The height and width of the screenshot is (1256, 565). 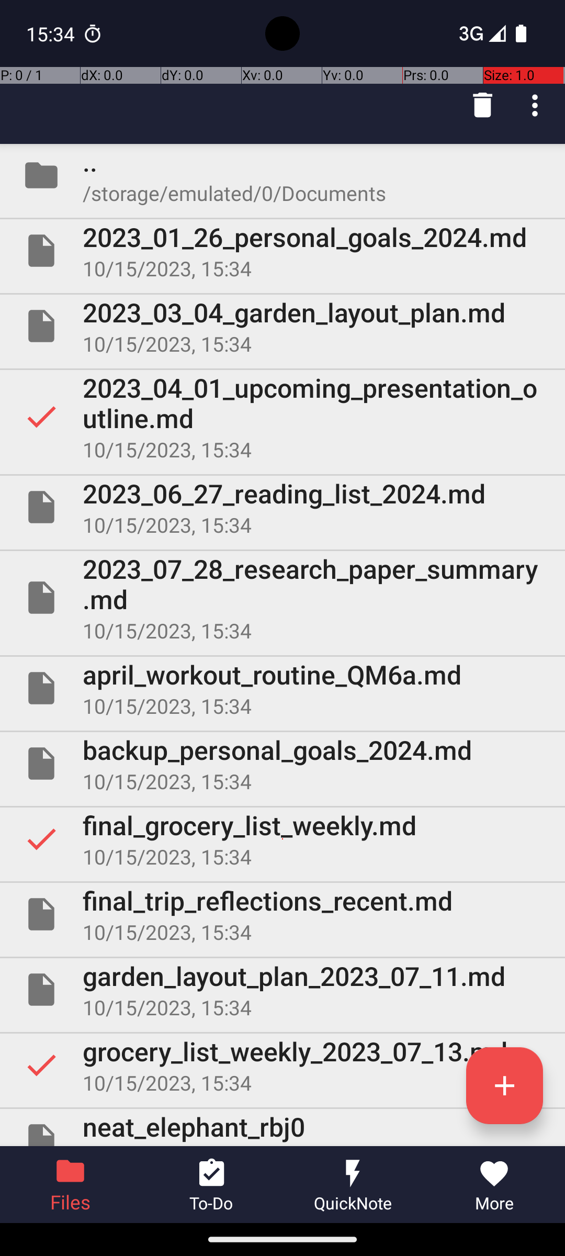 I want to click on Selected grocery_list_weekly_2023_07_13.md 10/15/2023, 15:34, so click(x=282, y=1065).